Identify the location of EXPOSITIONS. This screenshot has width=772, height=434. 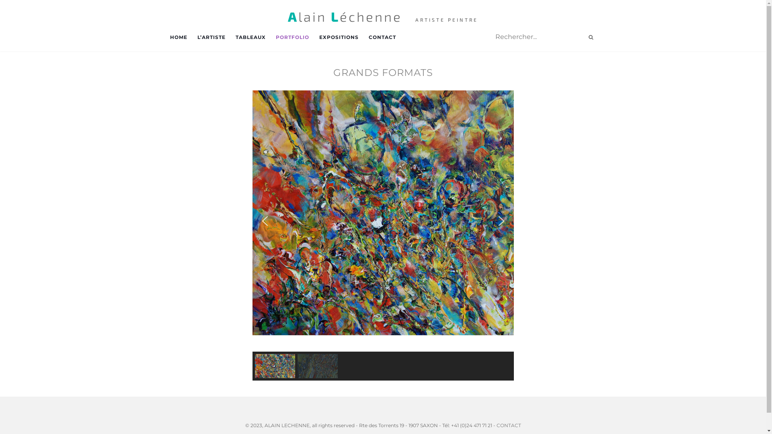
(339, 37).